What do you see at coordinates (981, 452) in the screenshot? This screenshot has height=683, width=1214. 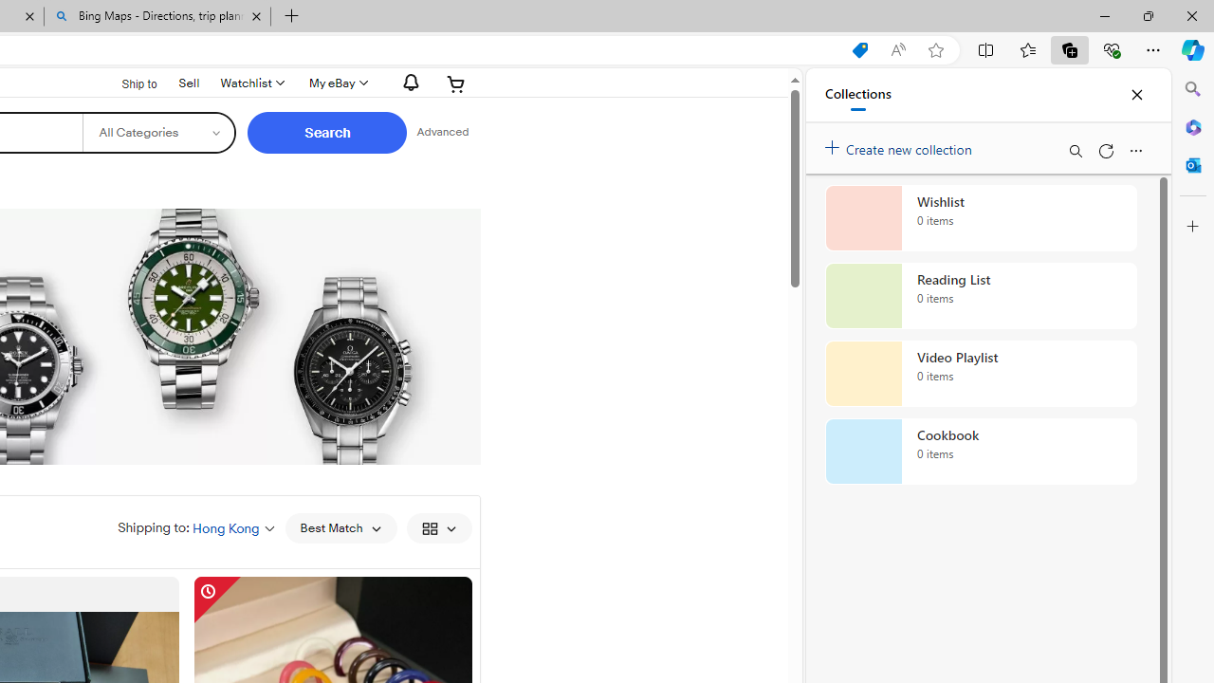 I see `Cookbook collection, 0 items` at bounding box center [981, 452].